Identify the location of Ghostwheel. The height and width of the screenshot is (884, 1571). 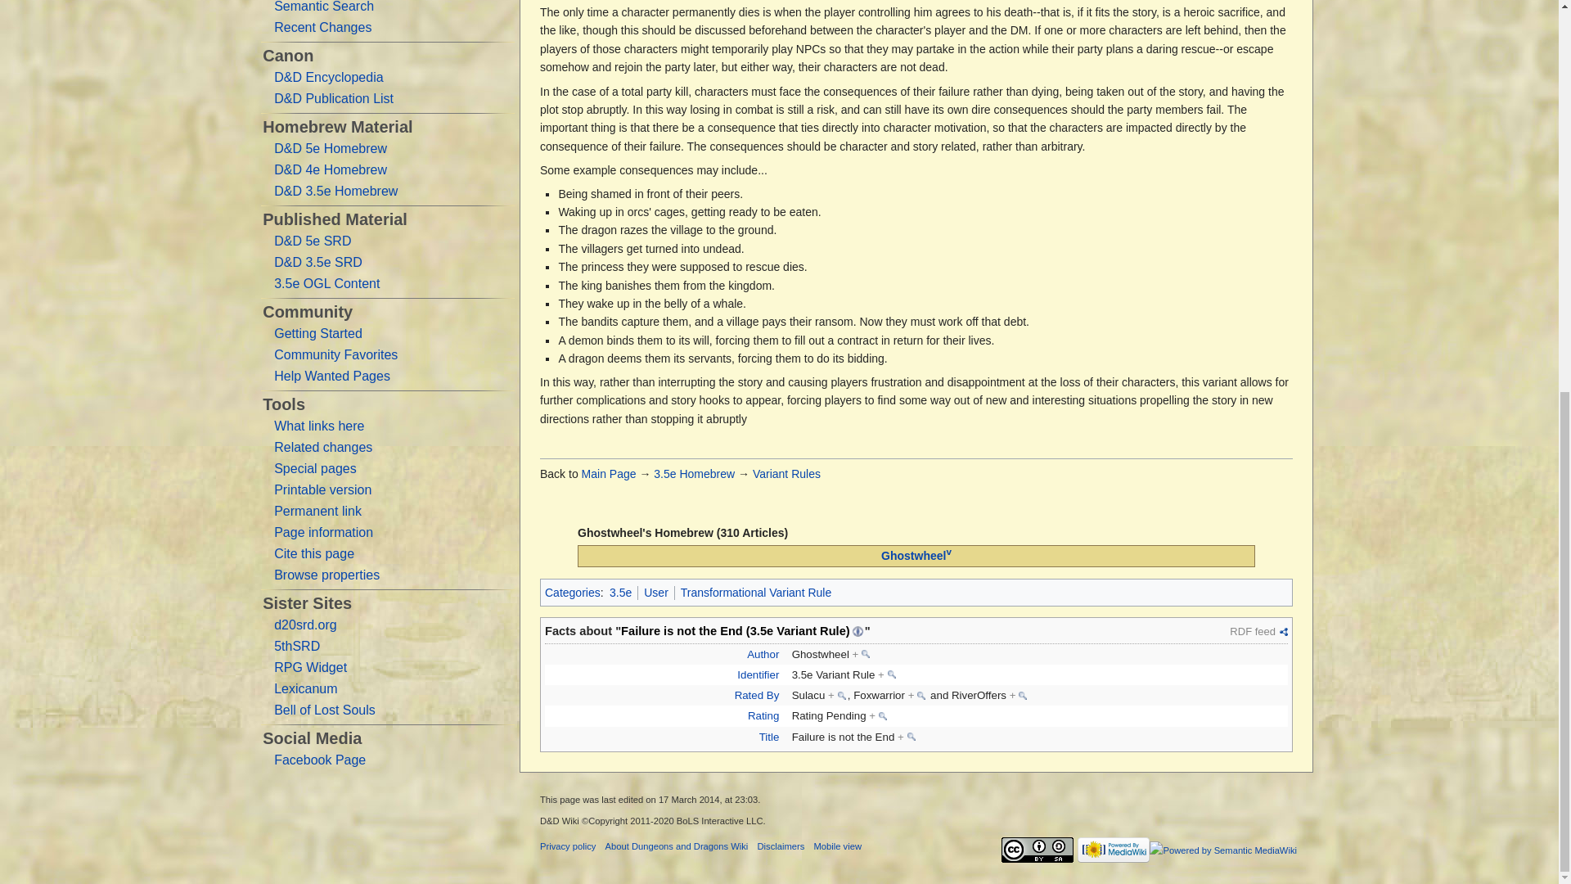
(913, 555).